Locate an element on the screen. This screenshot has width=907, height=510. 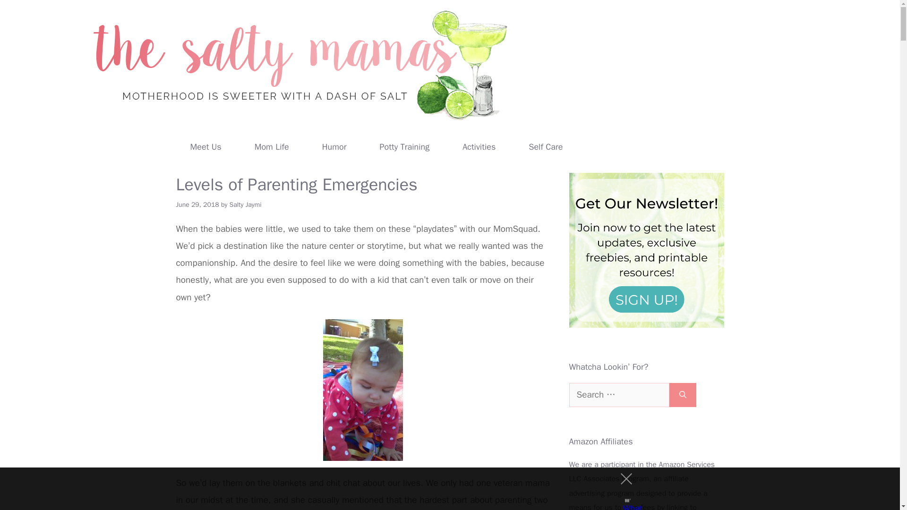
Meet Us is located at coordinates (206, 146).